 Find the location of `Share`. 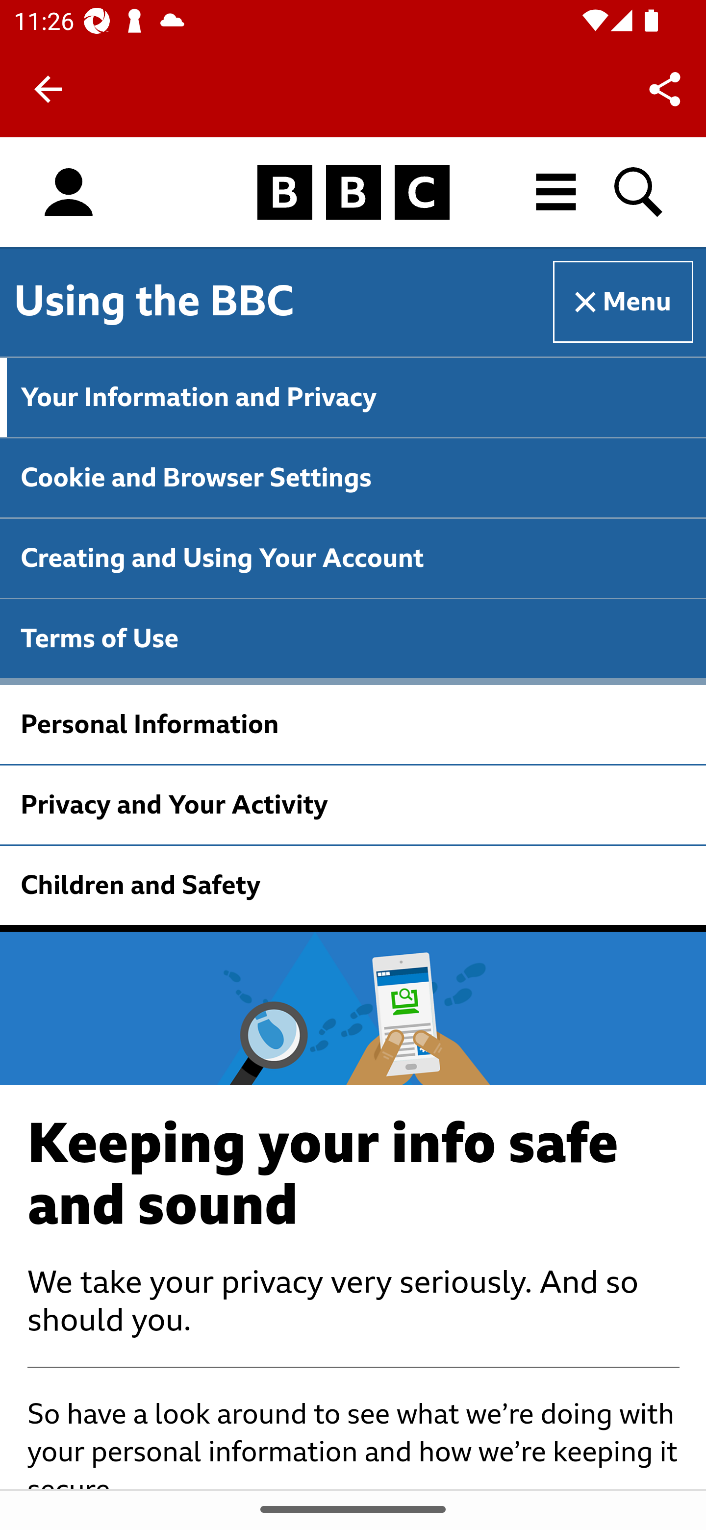

Share is located at coordinates (665, 88).